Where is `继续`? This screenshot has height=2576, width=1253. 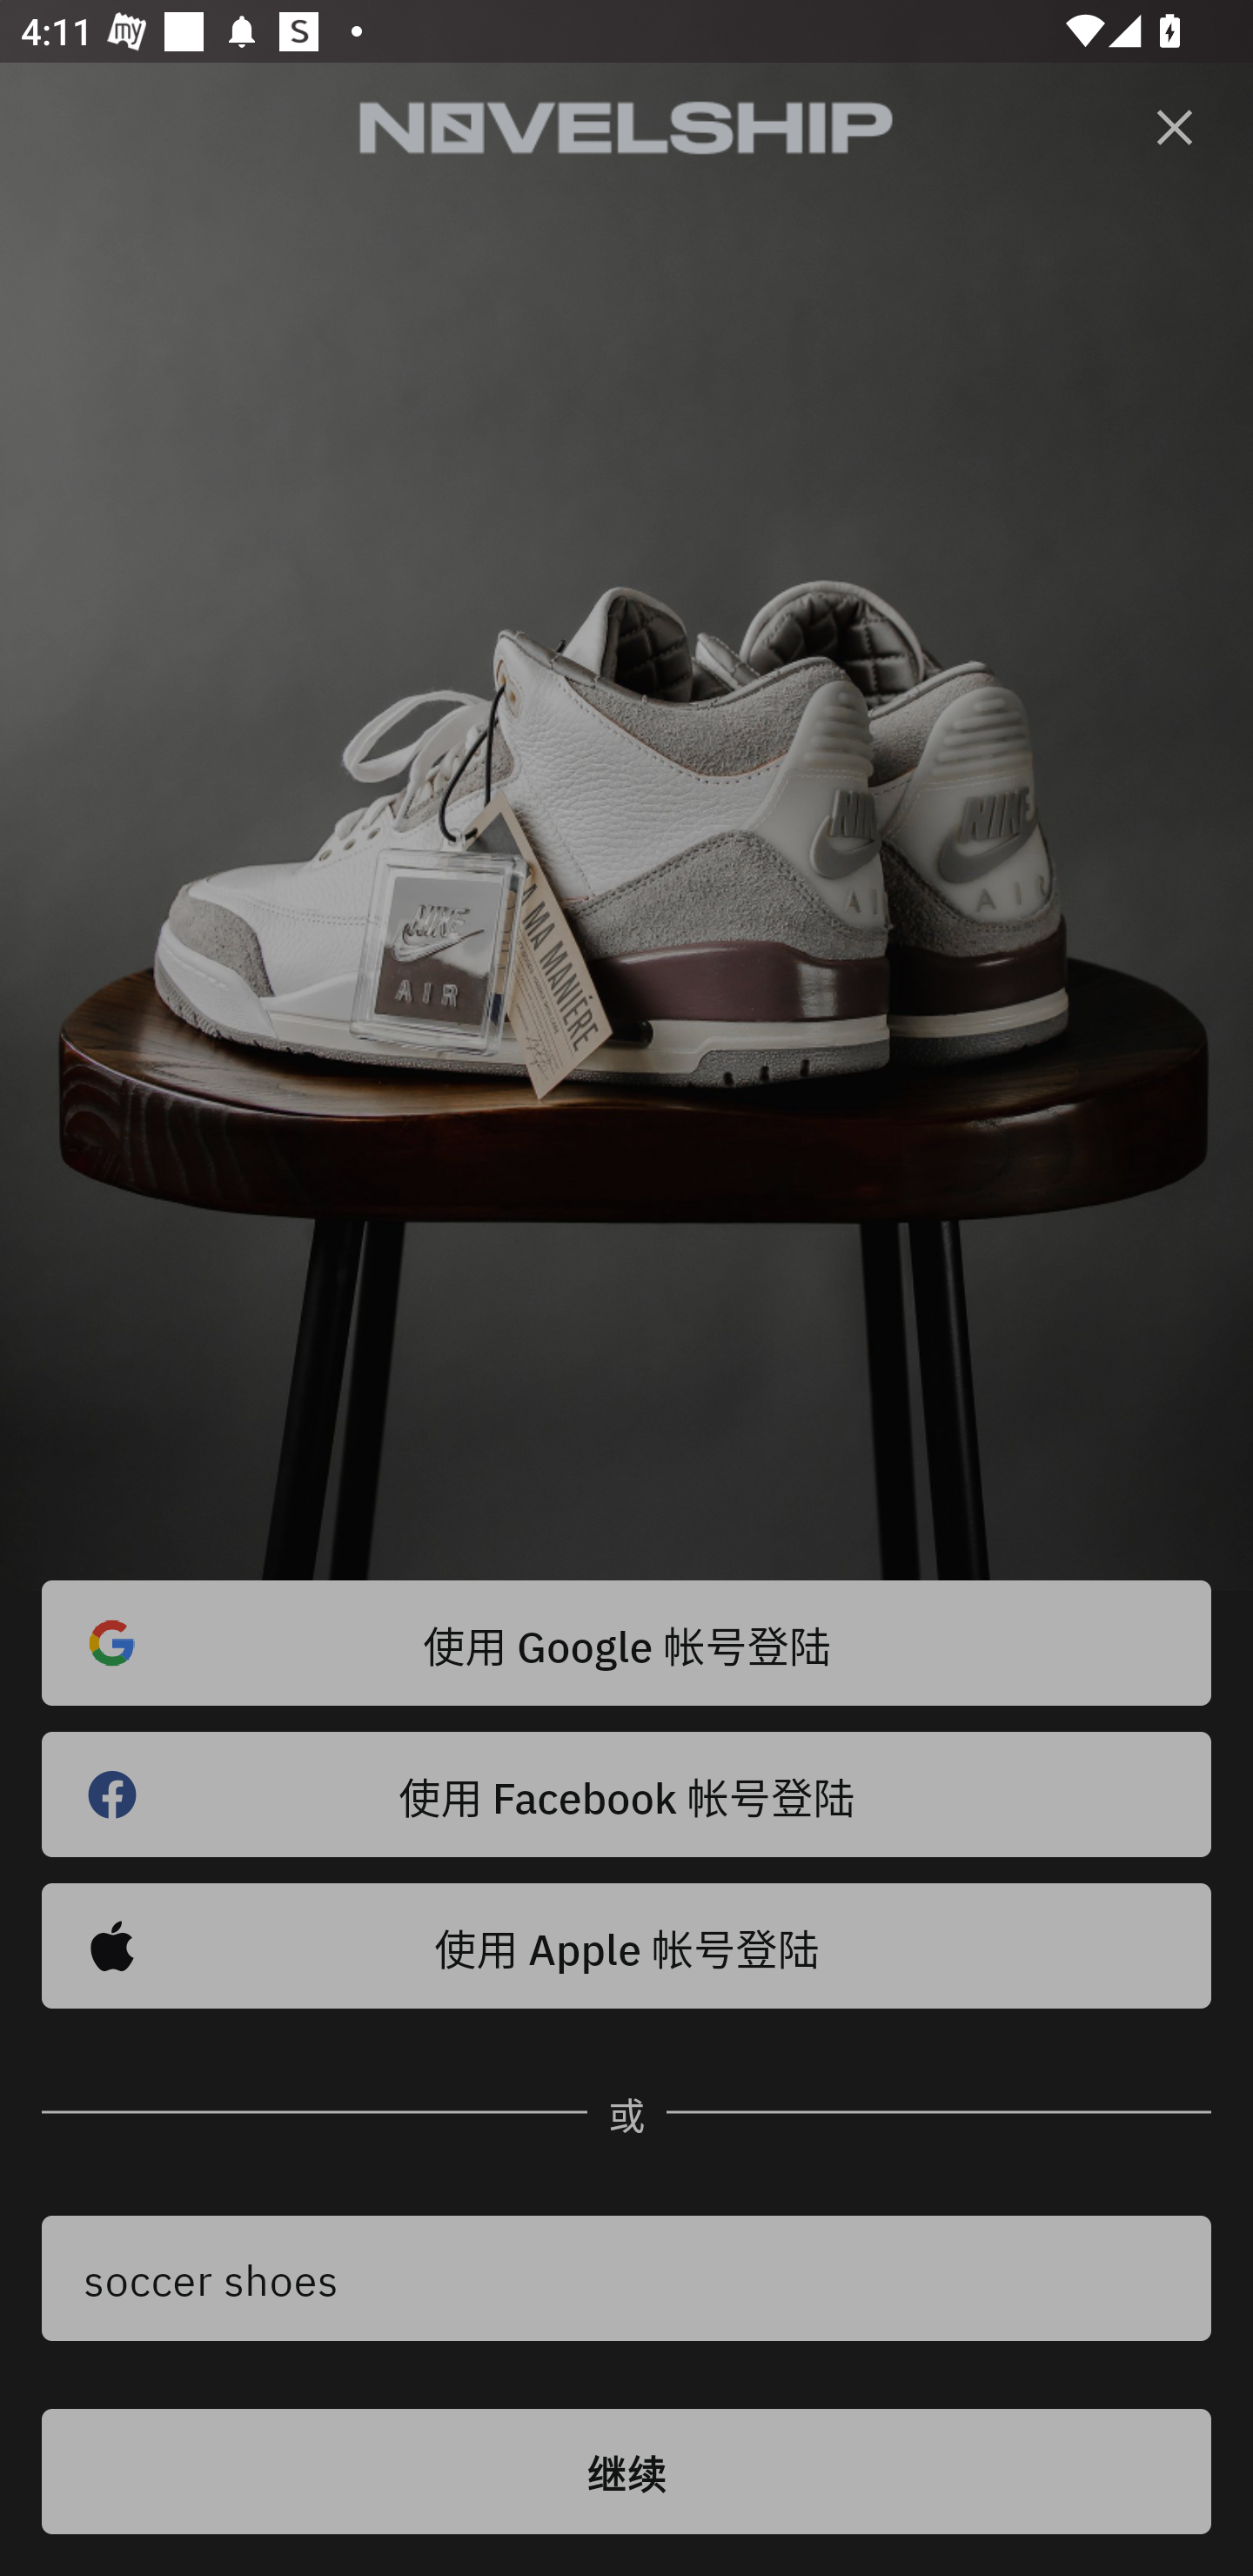
继续 is located at coordinates (626, 2472).